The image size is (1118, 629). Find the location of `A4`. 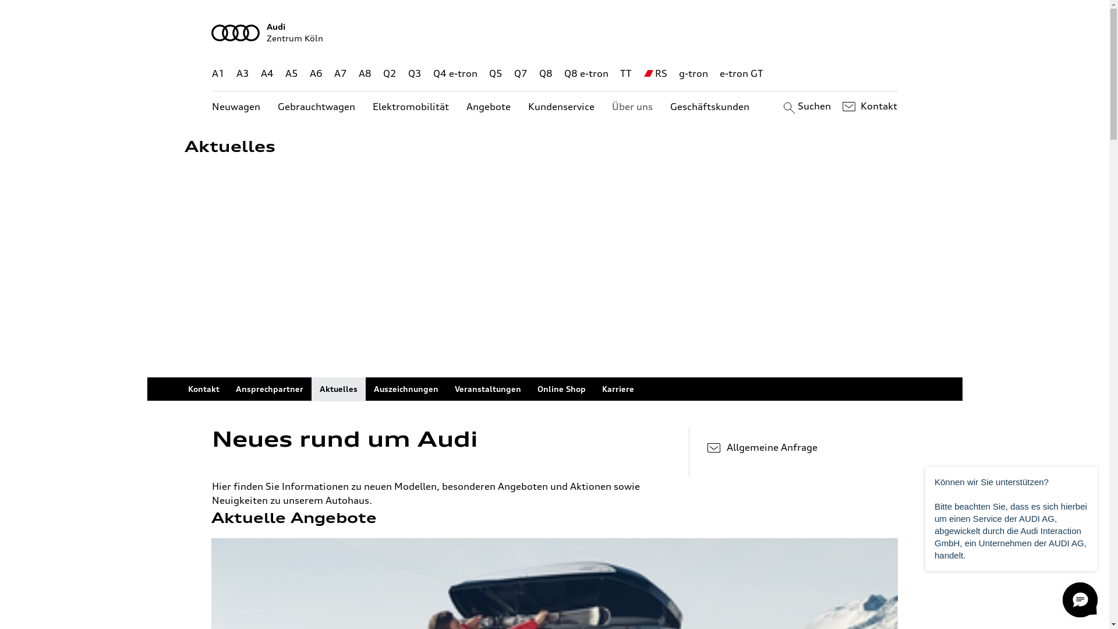

A4 is located at coordinates (267, 73).